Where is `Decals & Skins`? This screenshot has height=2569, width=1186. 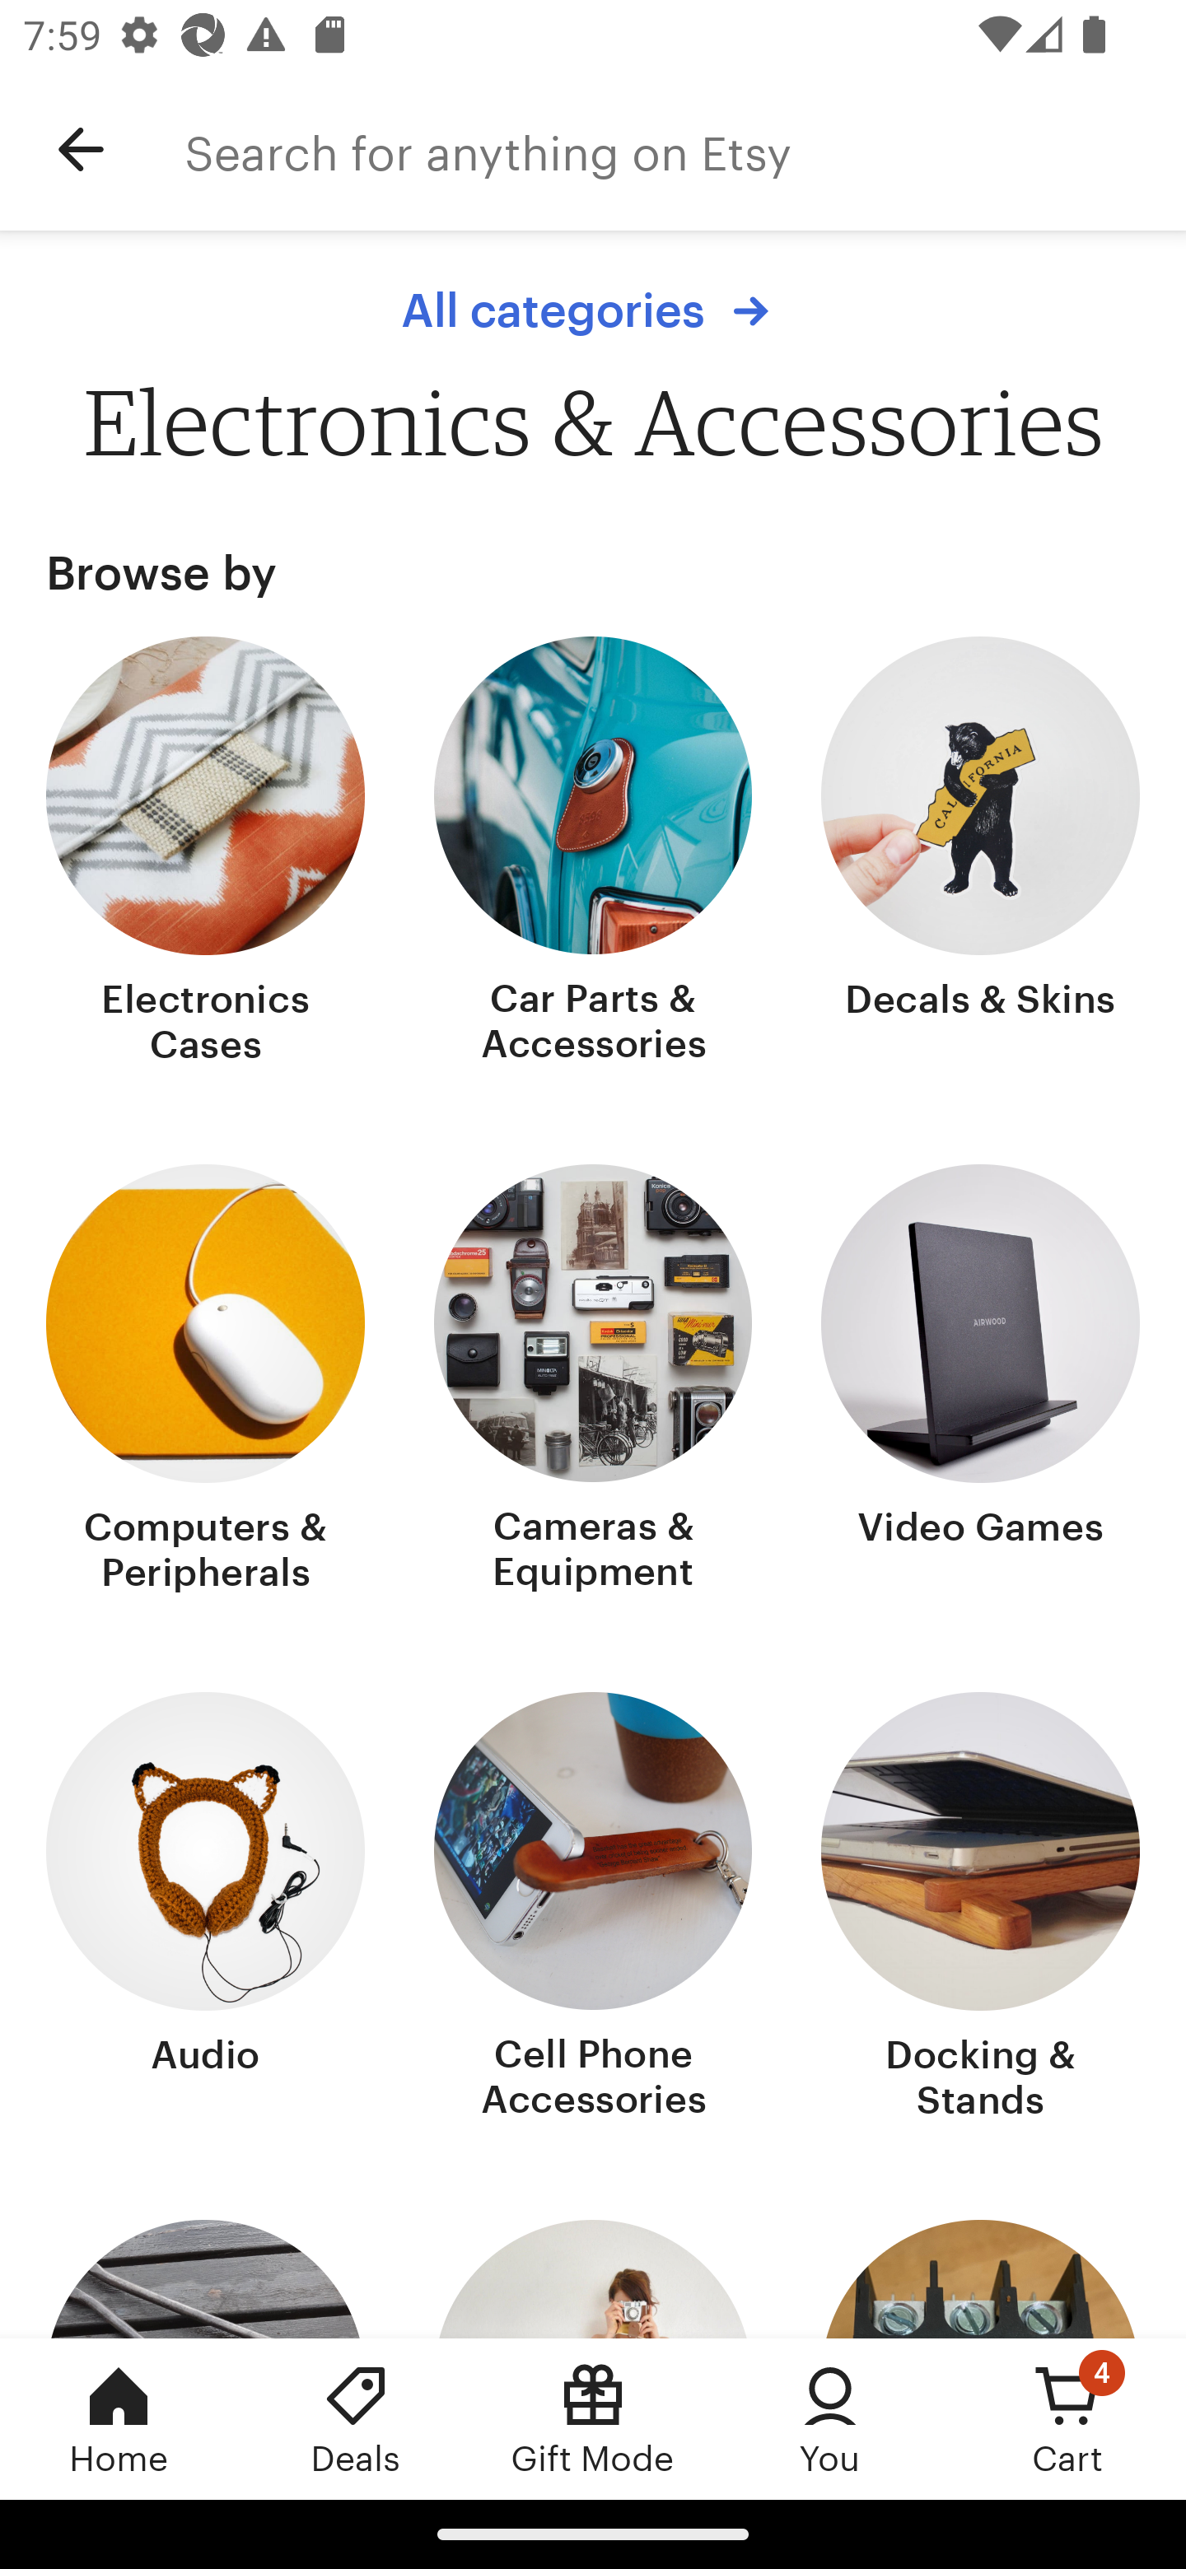 Decals & Skins is located at coordinates (980, 854).